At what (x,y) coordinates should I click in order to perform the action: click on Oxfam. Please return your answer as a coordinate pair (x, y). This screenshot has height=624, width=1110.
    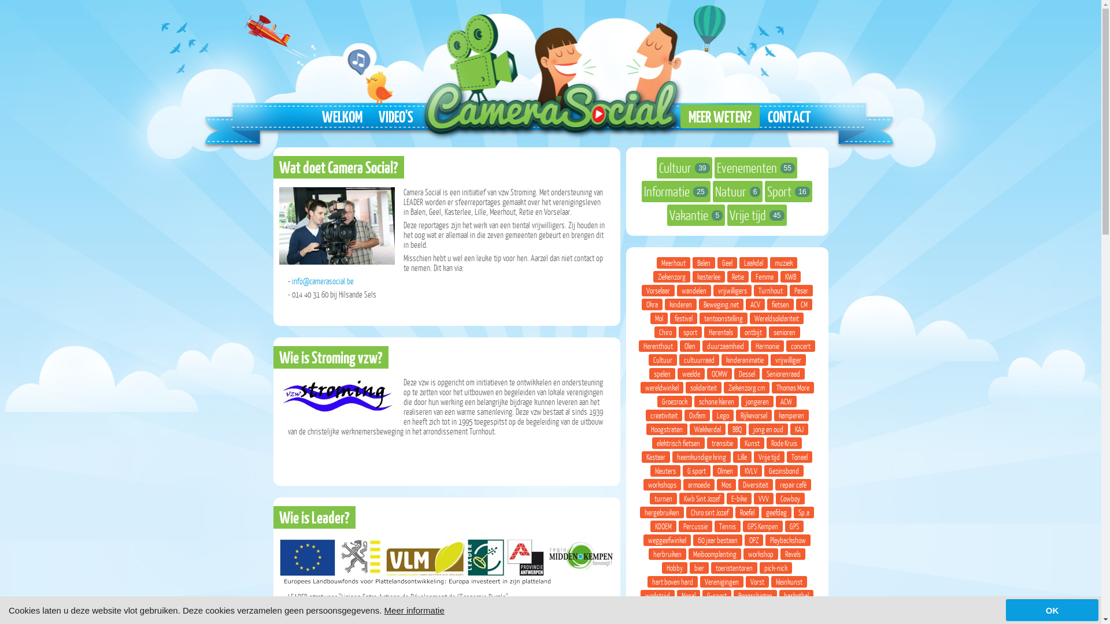
    Looking at the image, I should click on (697, 415).